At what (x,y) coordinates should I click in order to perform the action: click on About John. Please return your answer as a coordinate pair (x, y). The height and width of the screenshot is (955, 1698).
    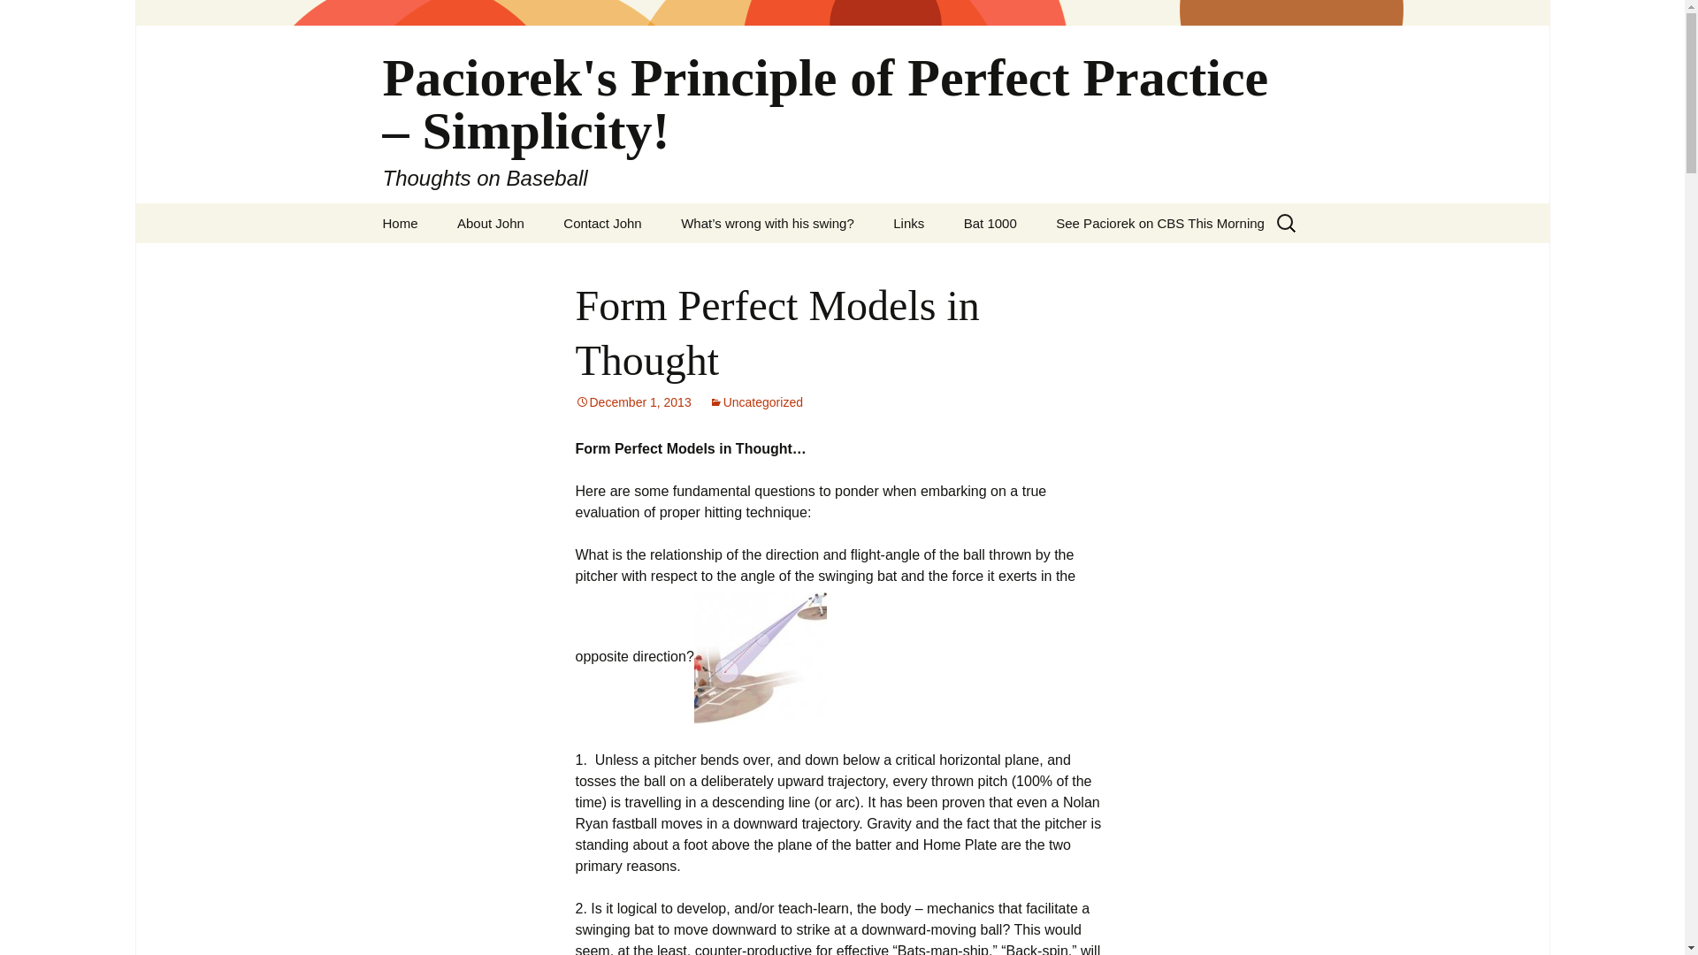
    Looking at the image, I should click on (490, 223).